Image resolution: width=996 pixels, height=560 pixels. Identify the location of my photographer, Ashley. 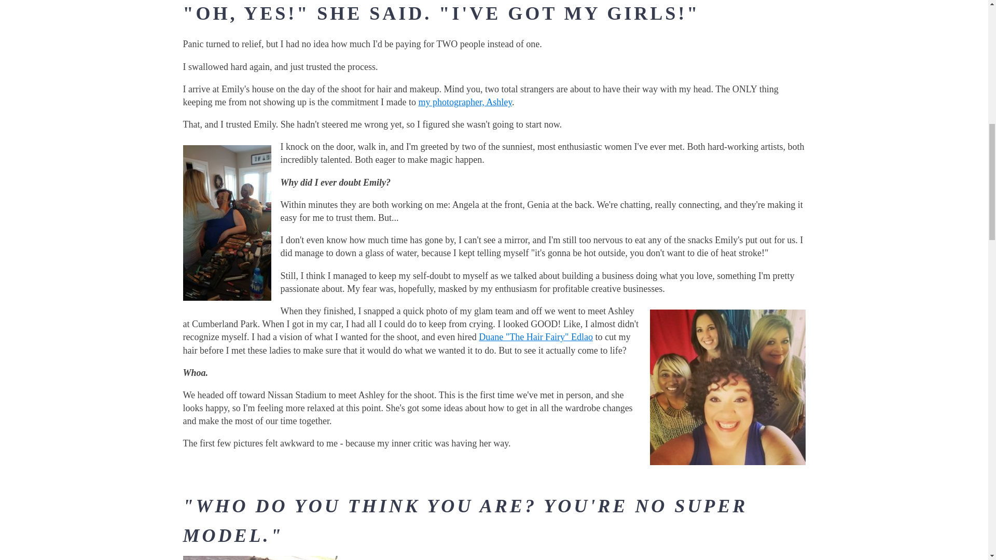
(465, 102).